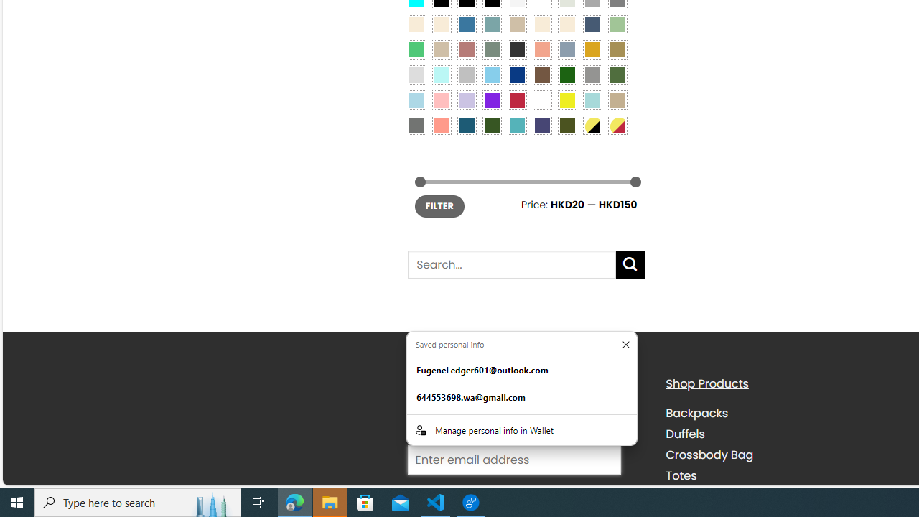 This screenshot has height=517, width=919. What do you see at coordinates (467, 50) in the screenshot?
I see `Rose` at bounding box center [467, 50].